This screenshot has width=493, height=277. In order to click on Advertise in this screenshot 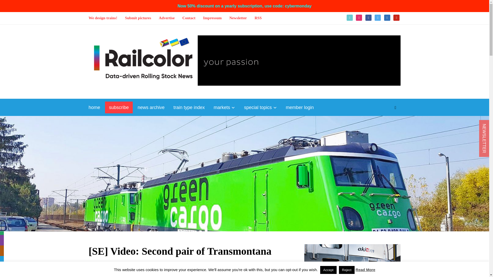, I will do `click(167, 18)`.